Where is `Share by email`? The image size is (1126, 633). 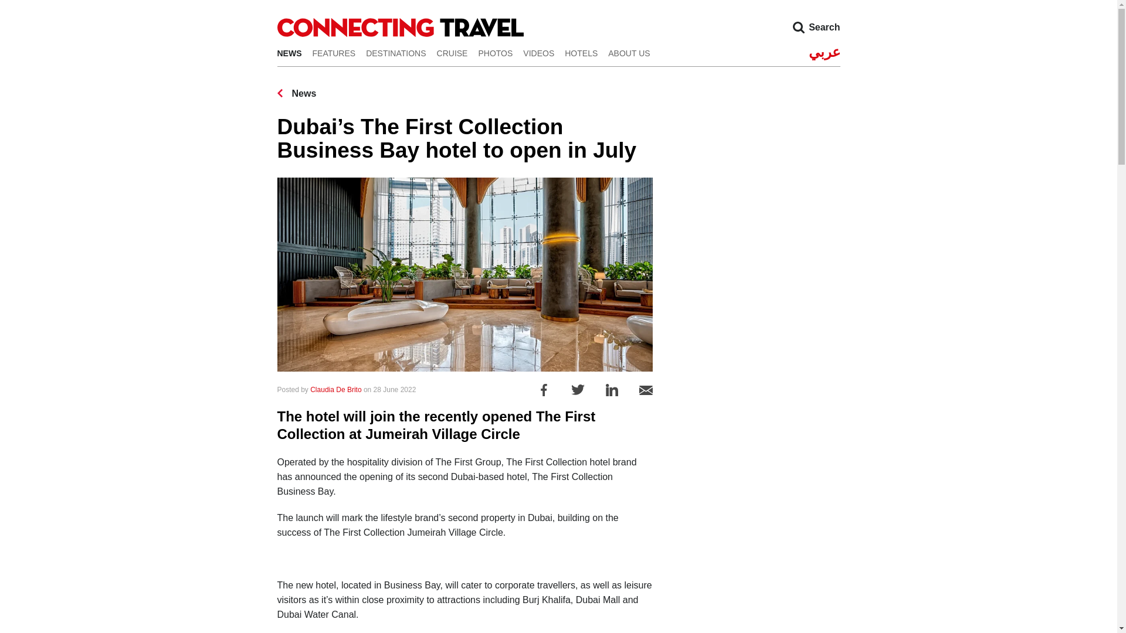 Share by email is located at coordinates (646, 389).